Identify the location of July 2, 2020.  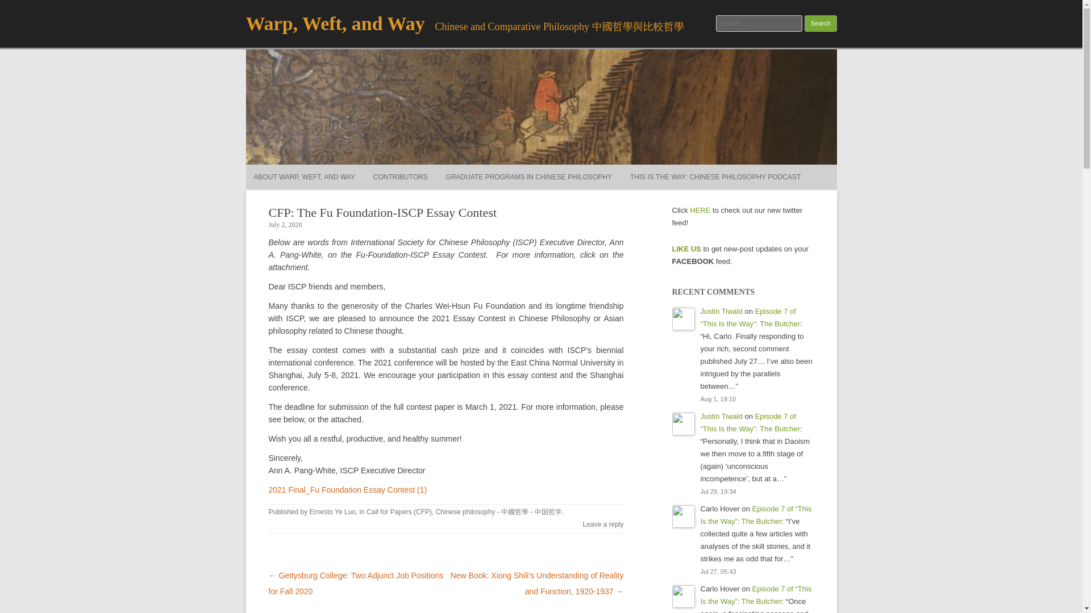
(285, 224).